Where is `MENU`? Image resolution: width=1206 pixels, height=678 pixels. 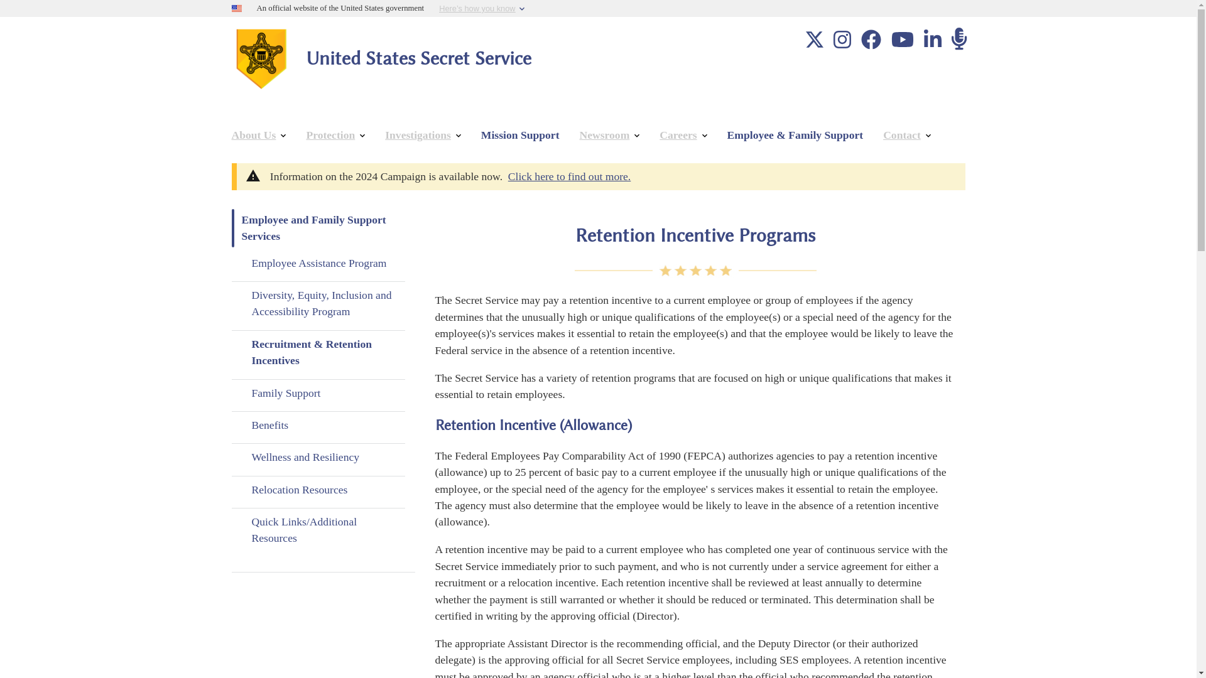
MENU is located at coordinates (241, 103).